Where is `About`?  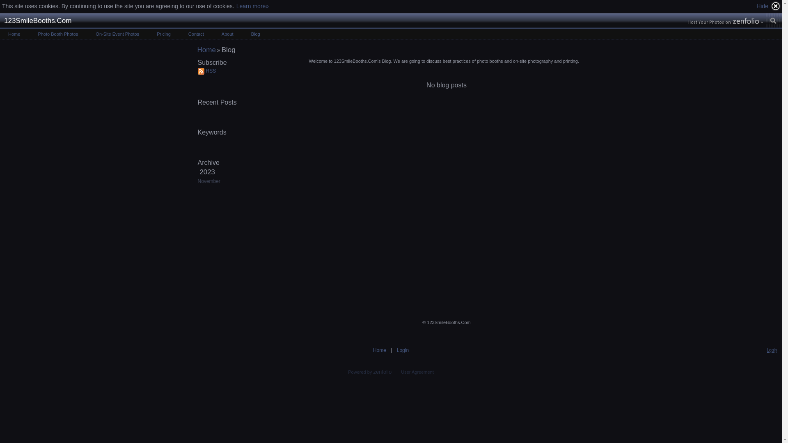 About is located at coordinates (227, 34).